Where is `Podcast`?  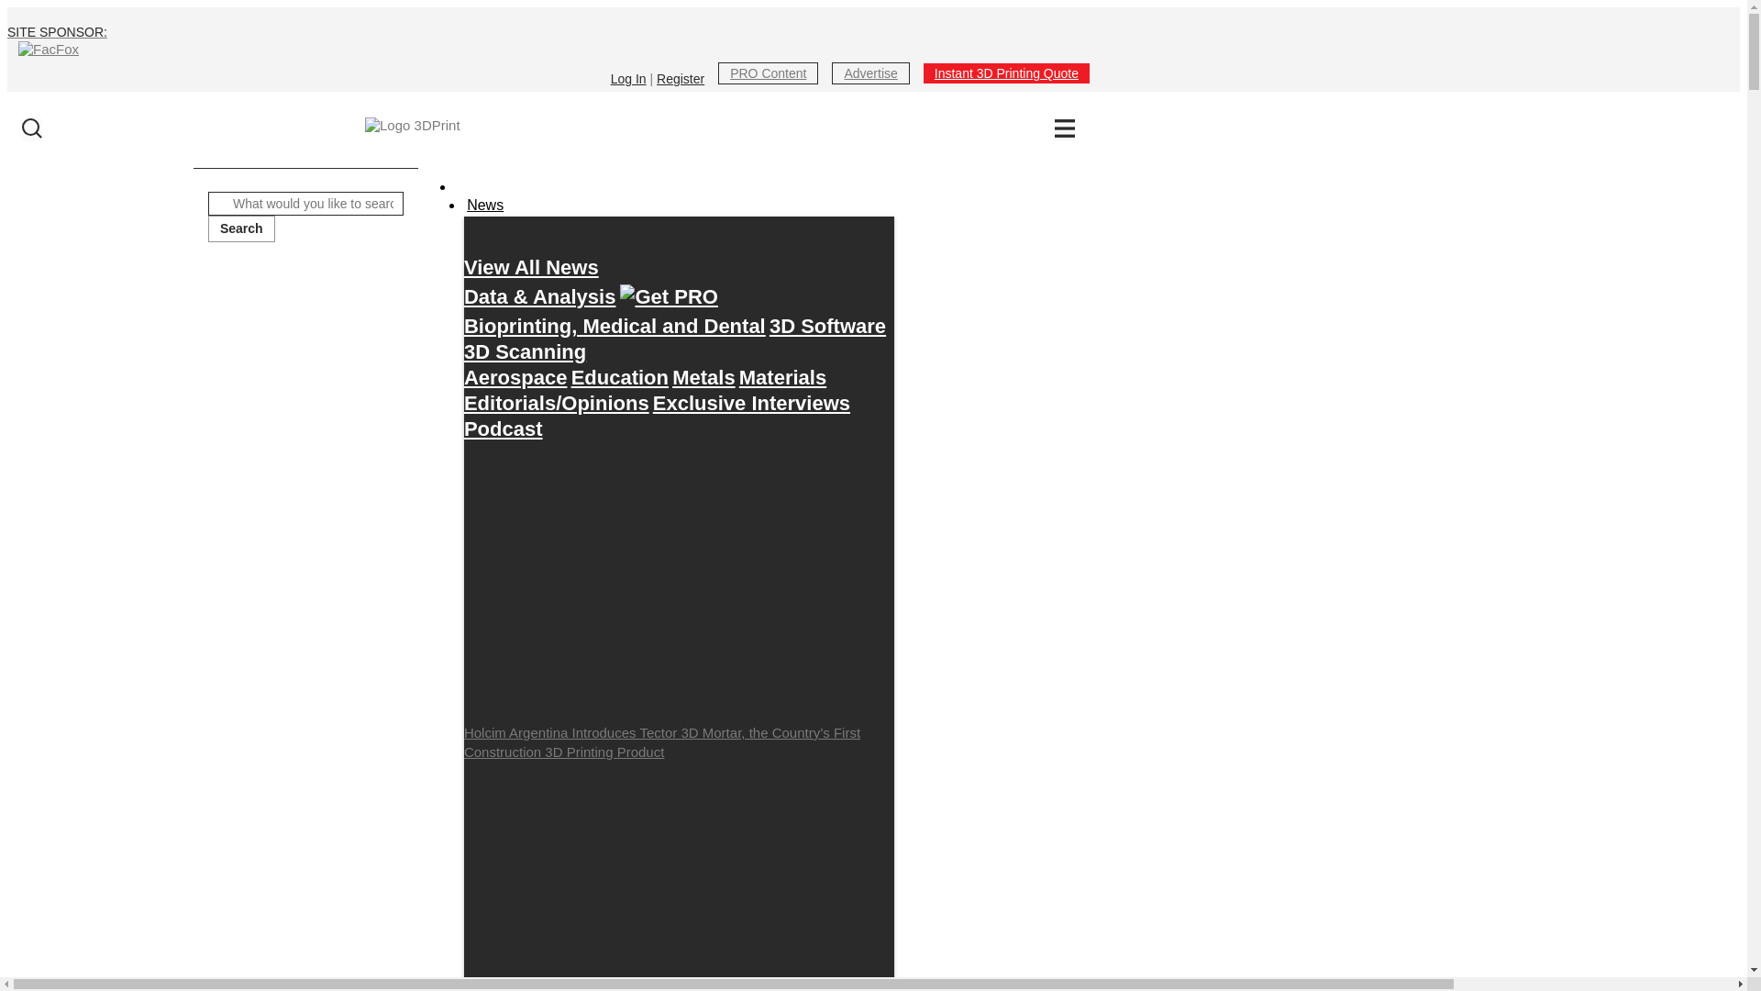
Podcast is located at coordinates (503, 429).